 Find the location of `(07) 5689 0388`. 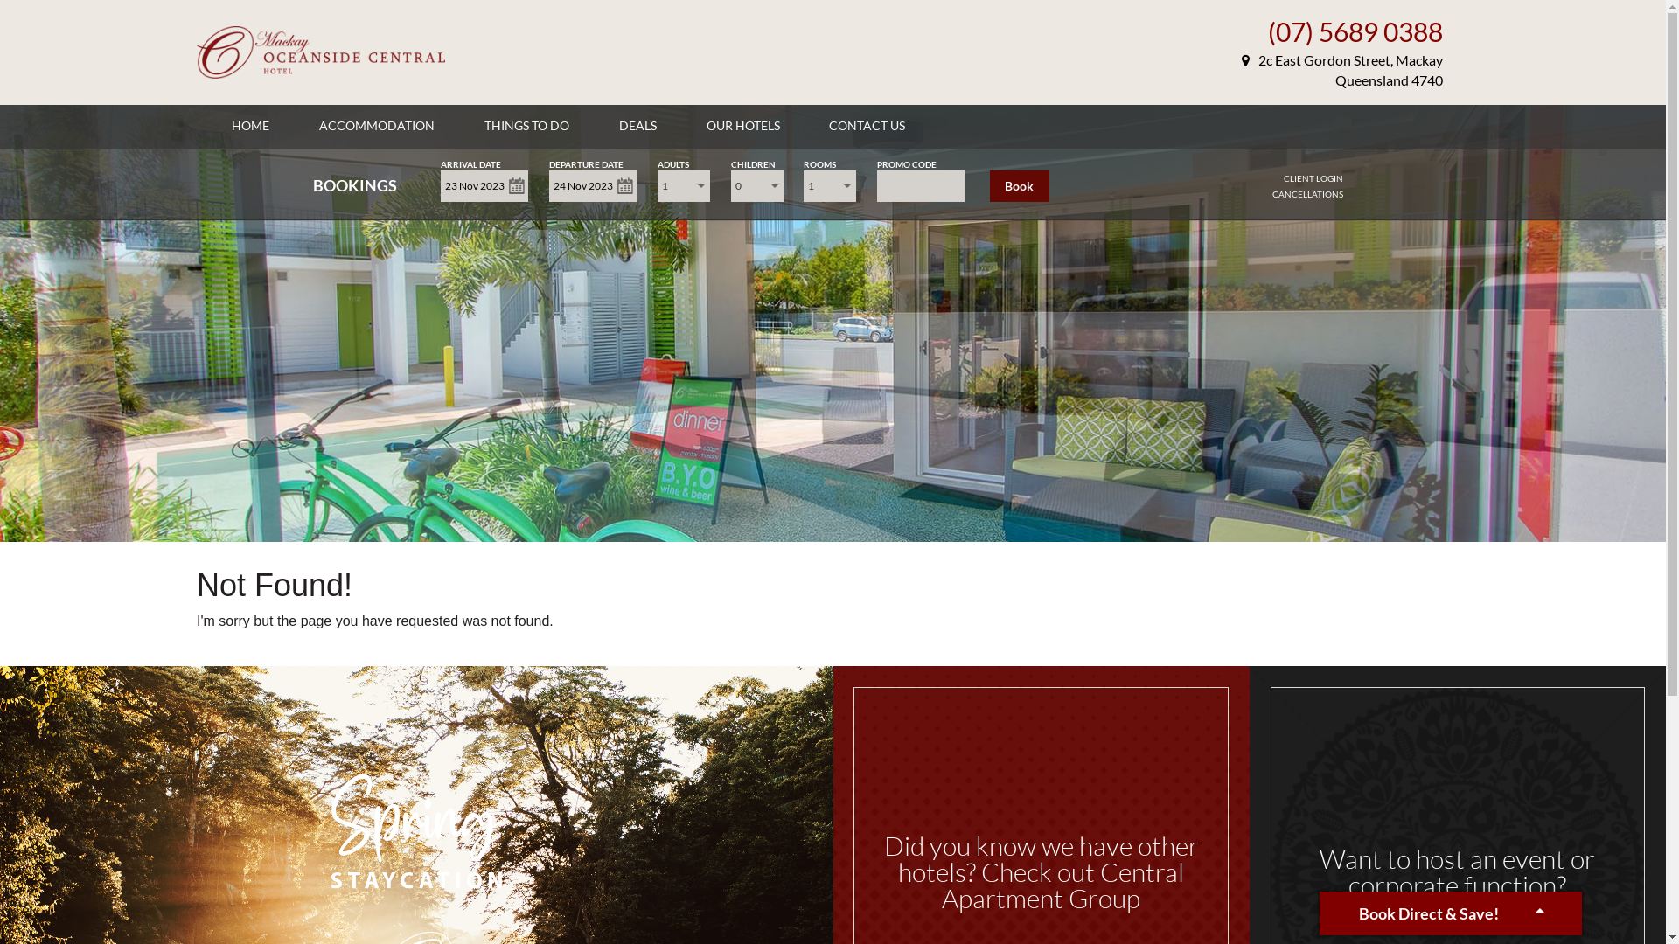

(07) 5689 0388 is located at coordinates (1355, 31).